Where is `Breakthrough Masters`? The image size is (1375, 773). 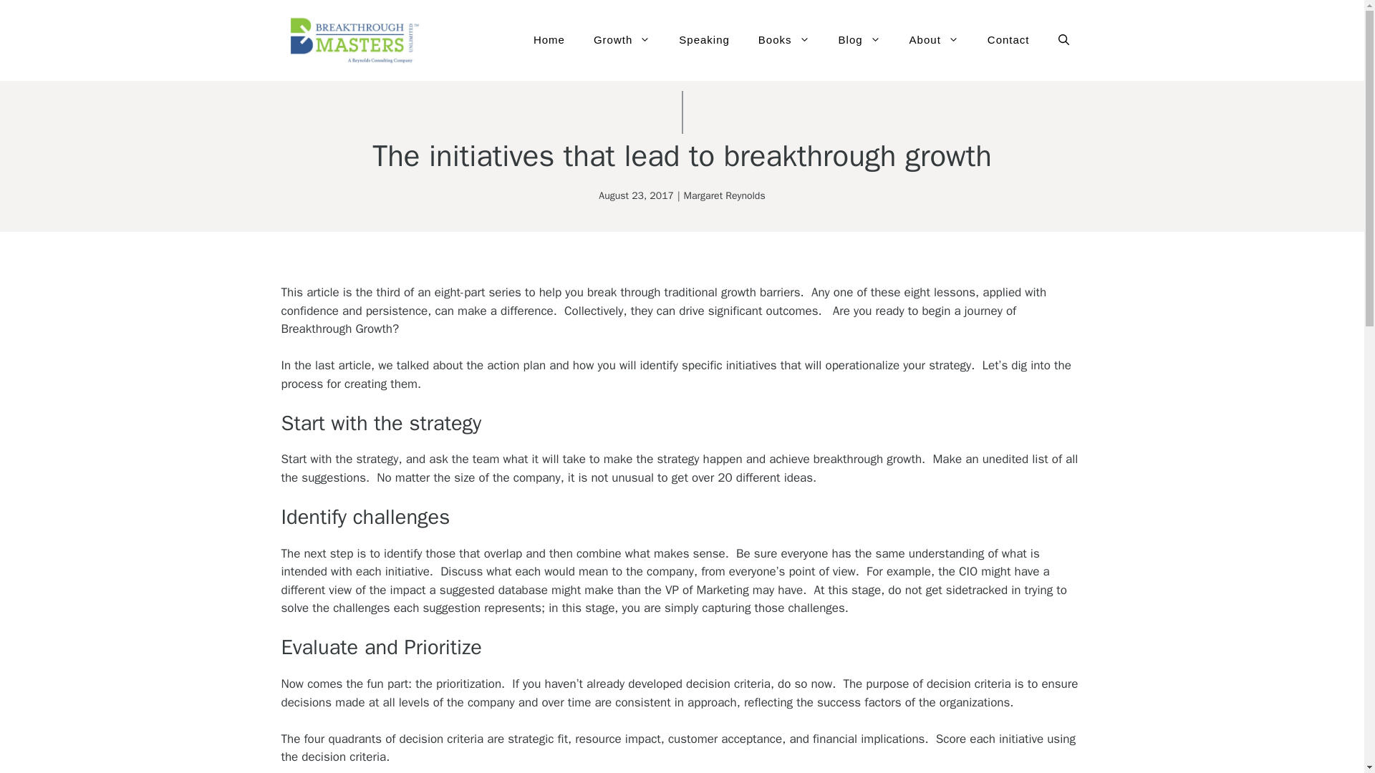
Breakthrough Masters is located at coordinates (352, 40).